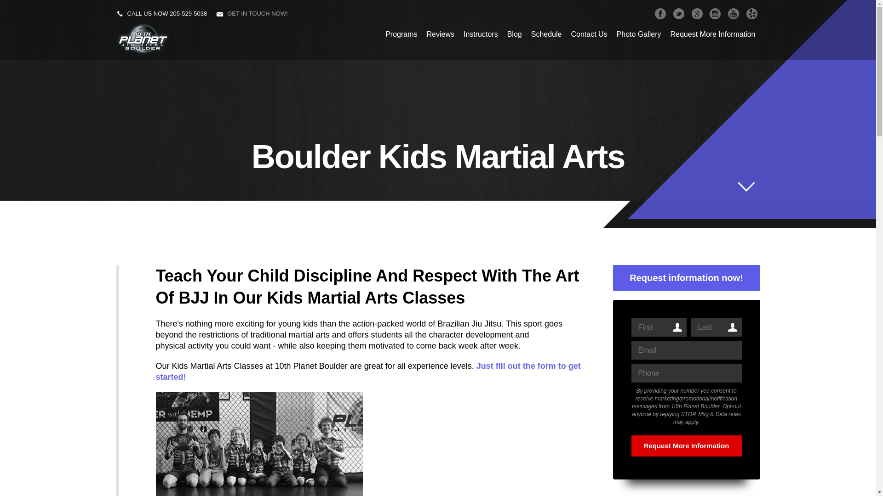 This screenshot has width=883, height=496. I want to click on Programs, so click(401, 34).